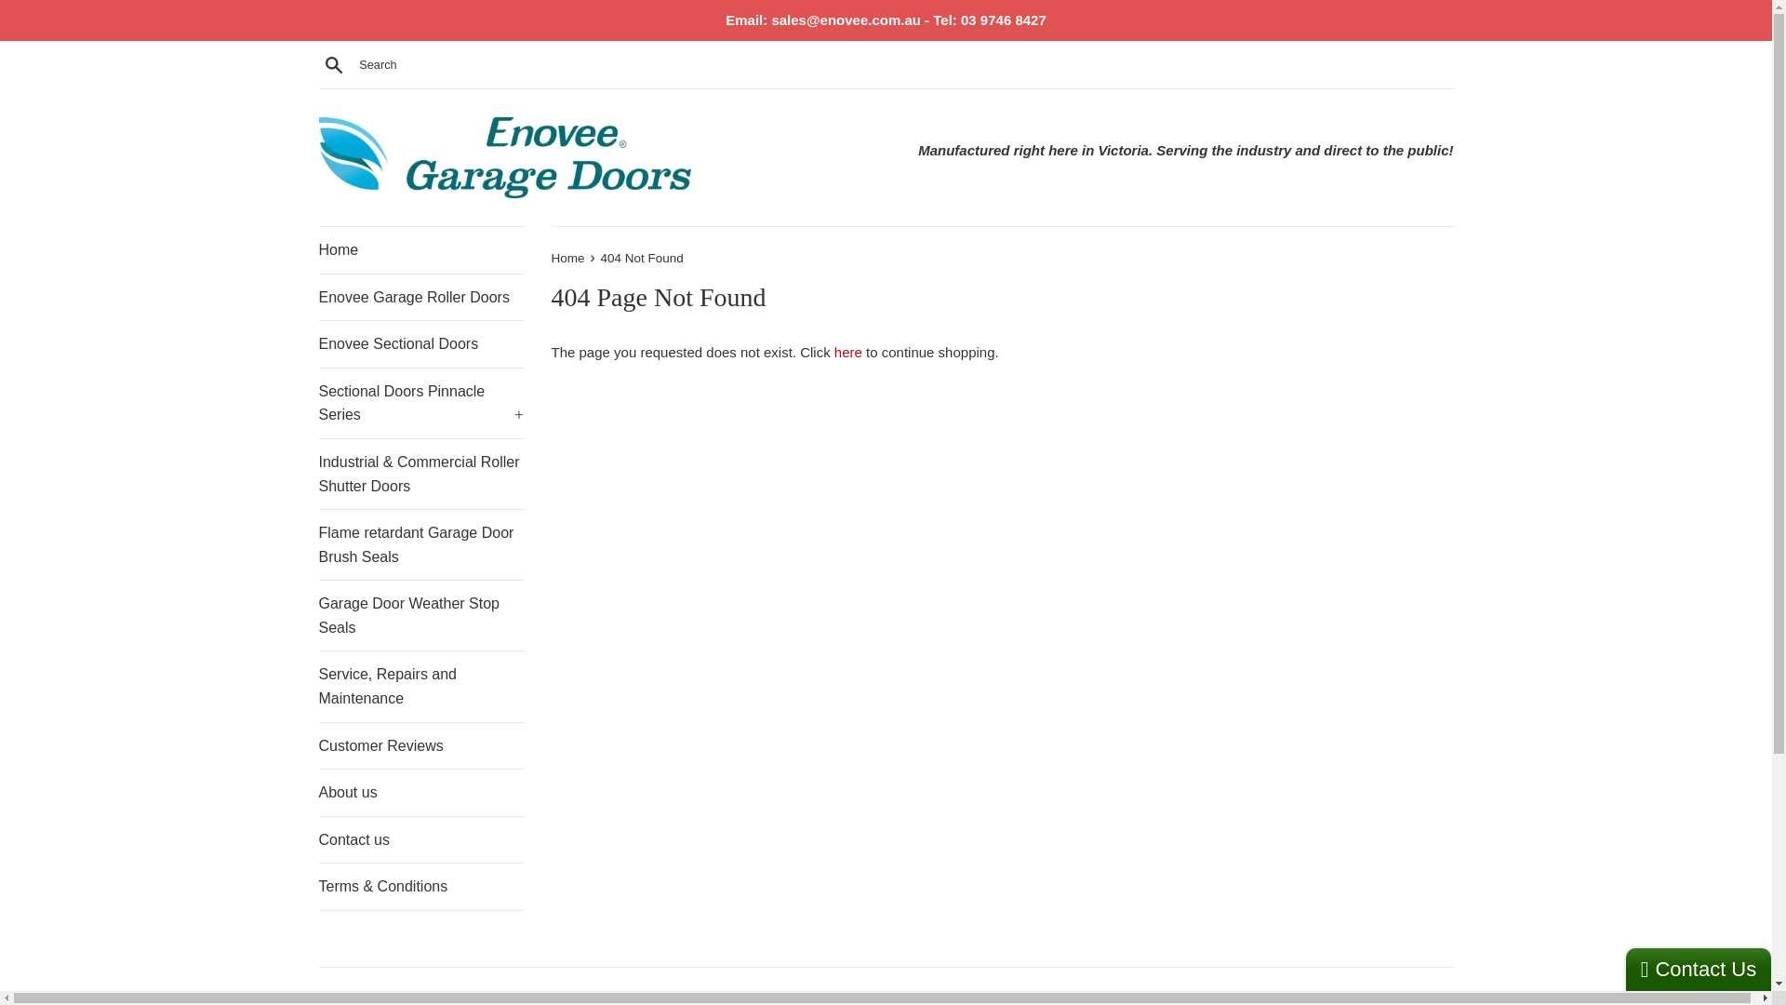 The width and height of the screenshot is (1786, 1005). What do you see at coordinates (569, 259) in the screenshot?
I see `Home` at bounding box center [569, 259].